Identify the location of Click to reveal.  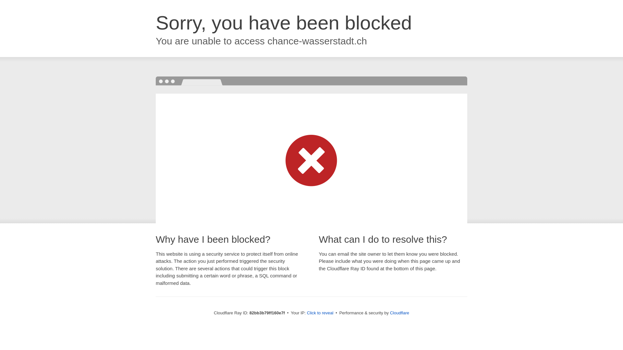
(320, 313).